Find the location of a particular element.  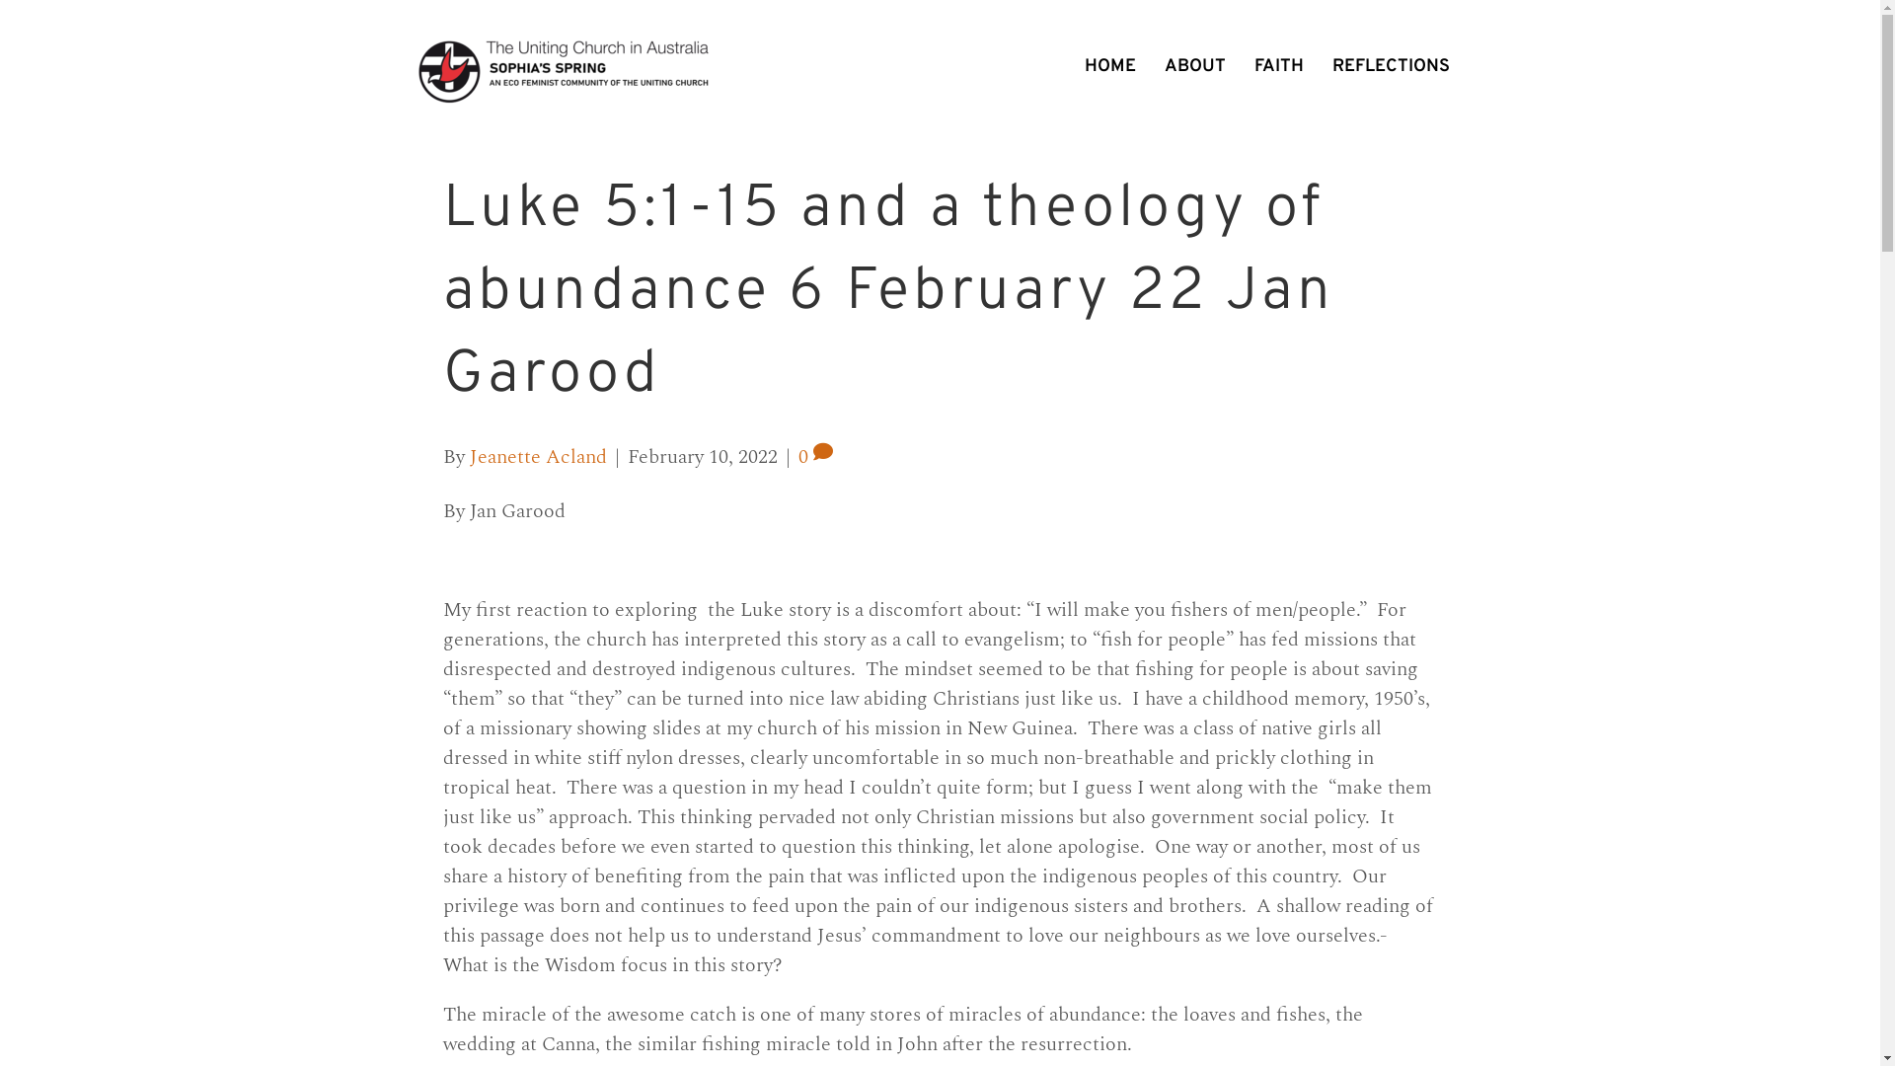

ABOUT is located at coordinates (1195, 67).